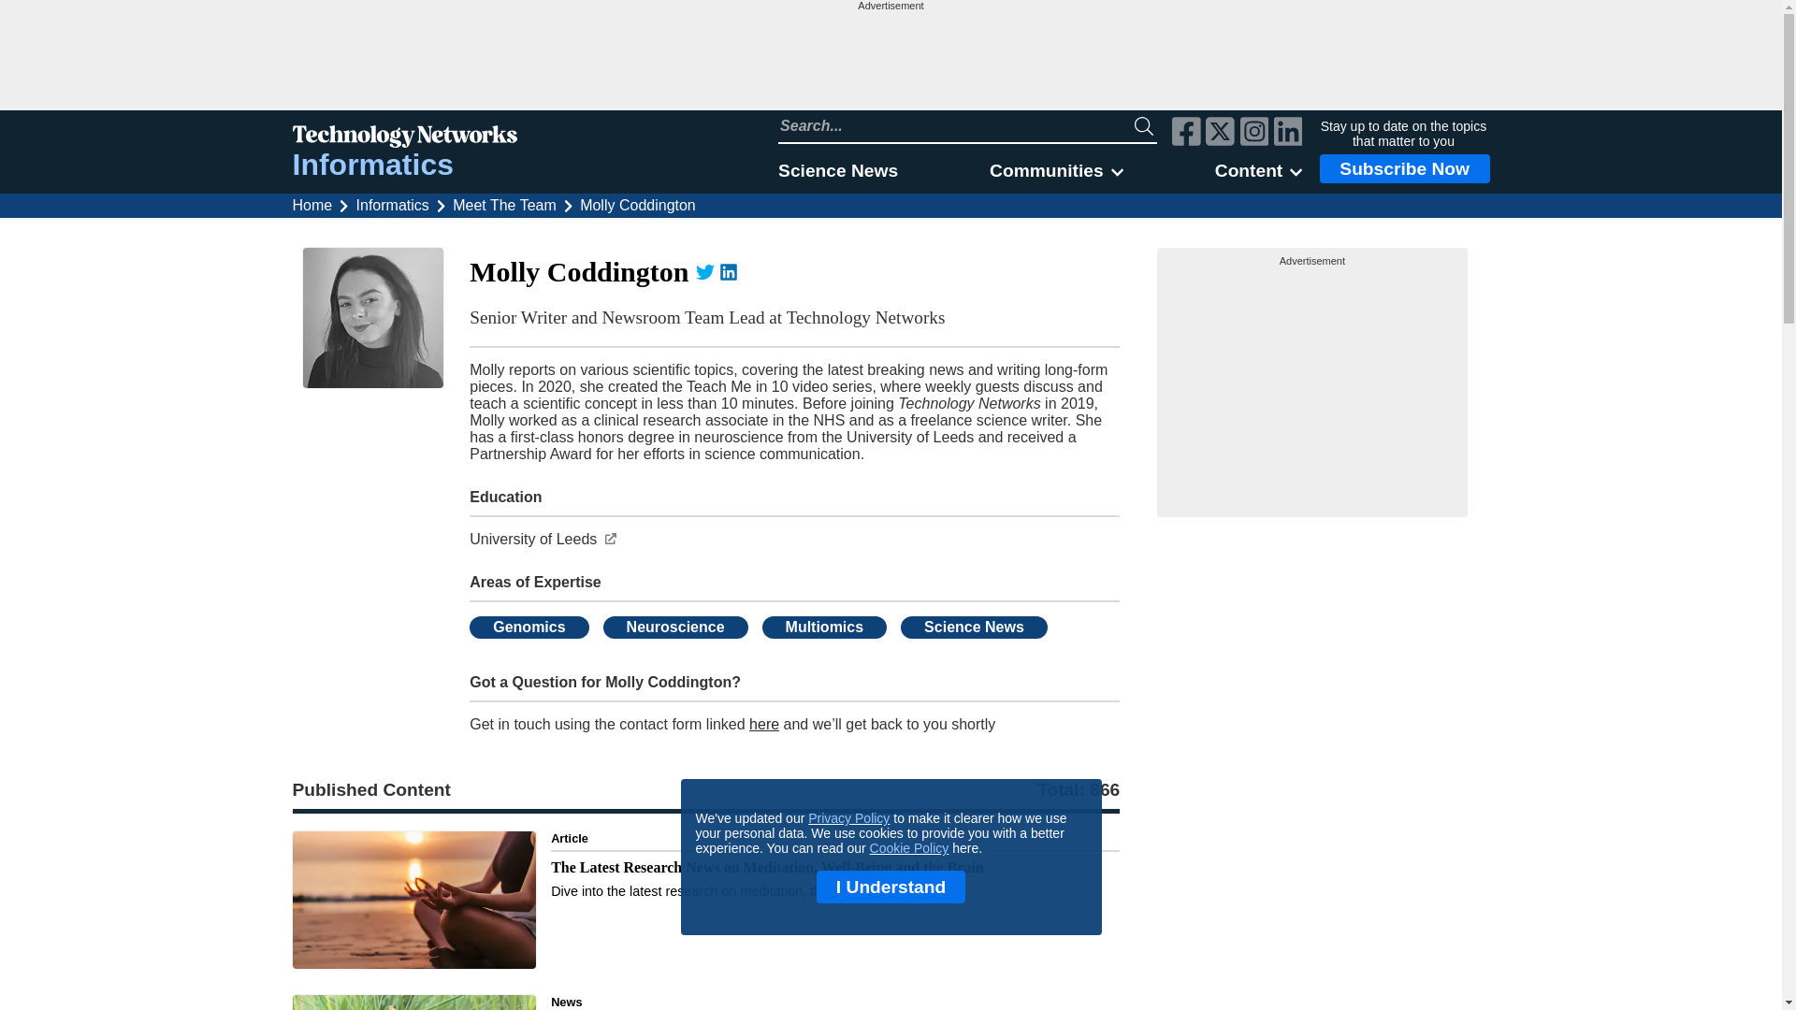 This screenshot has height=1010, width=1796. I want to click on Privacy Policy, so click(848, 818).